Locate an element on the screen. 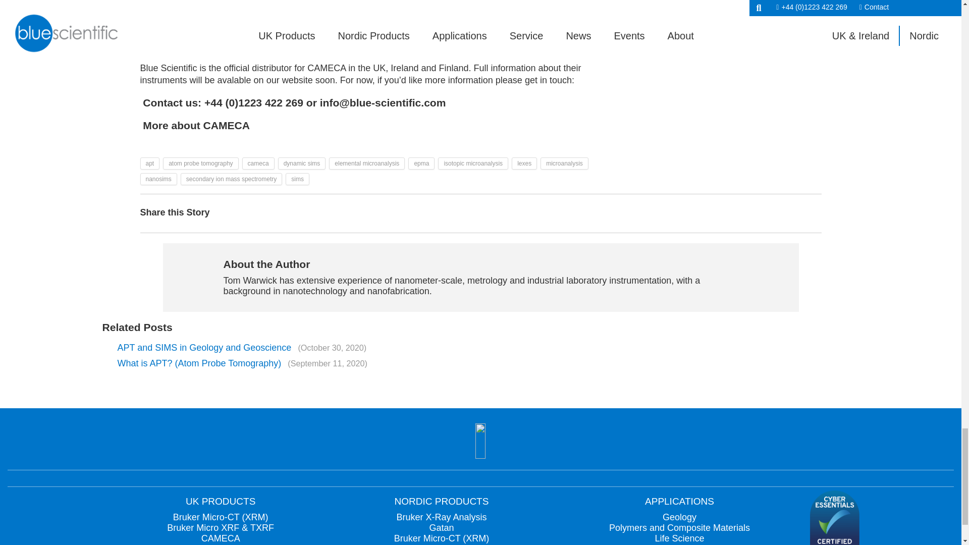 The height and width of the screenshot is (545, 969). E-Mail is located at coordinates (812, 213).